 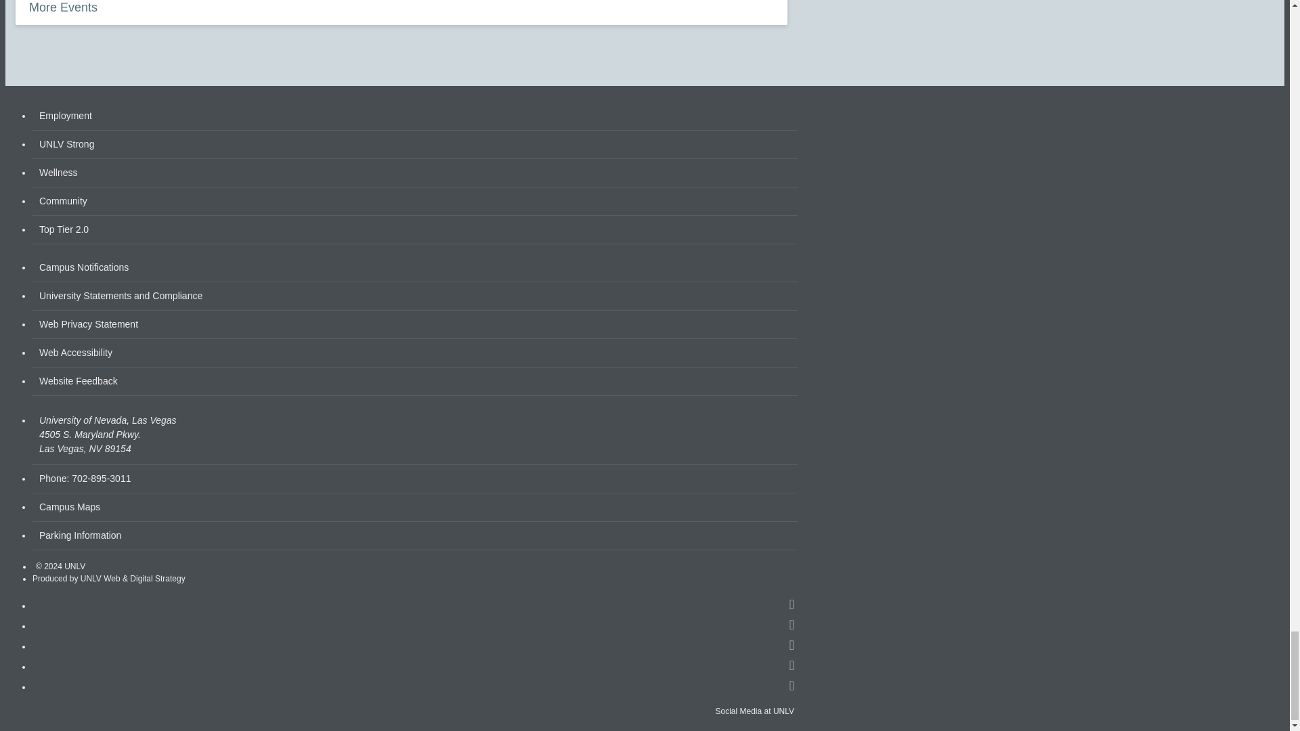 I want to click on Follow us on TikTok, so click(x=792, y=646).